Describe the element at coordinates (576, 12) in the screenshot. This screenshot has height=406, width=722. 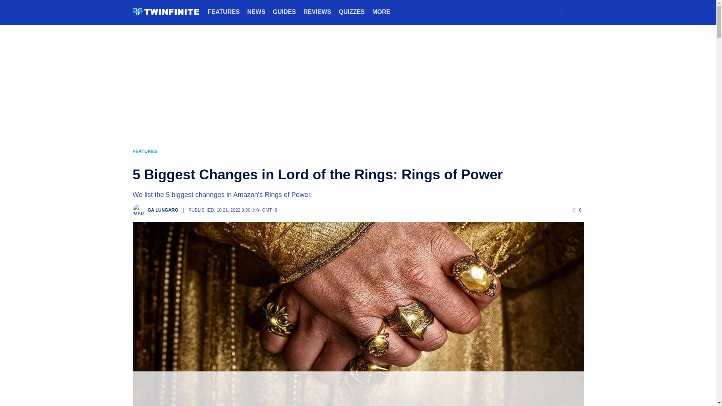
I see `Dark Mode` at that location.